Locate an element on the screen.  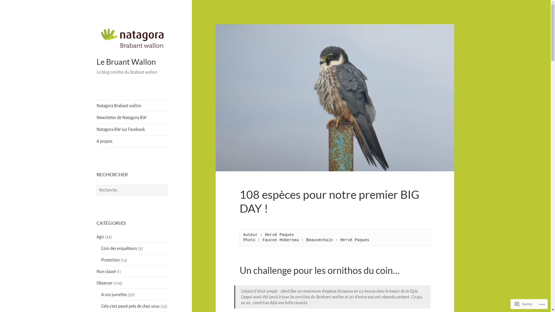
Agir is located at coordinates (100, 237).